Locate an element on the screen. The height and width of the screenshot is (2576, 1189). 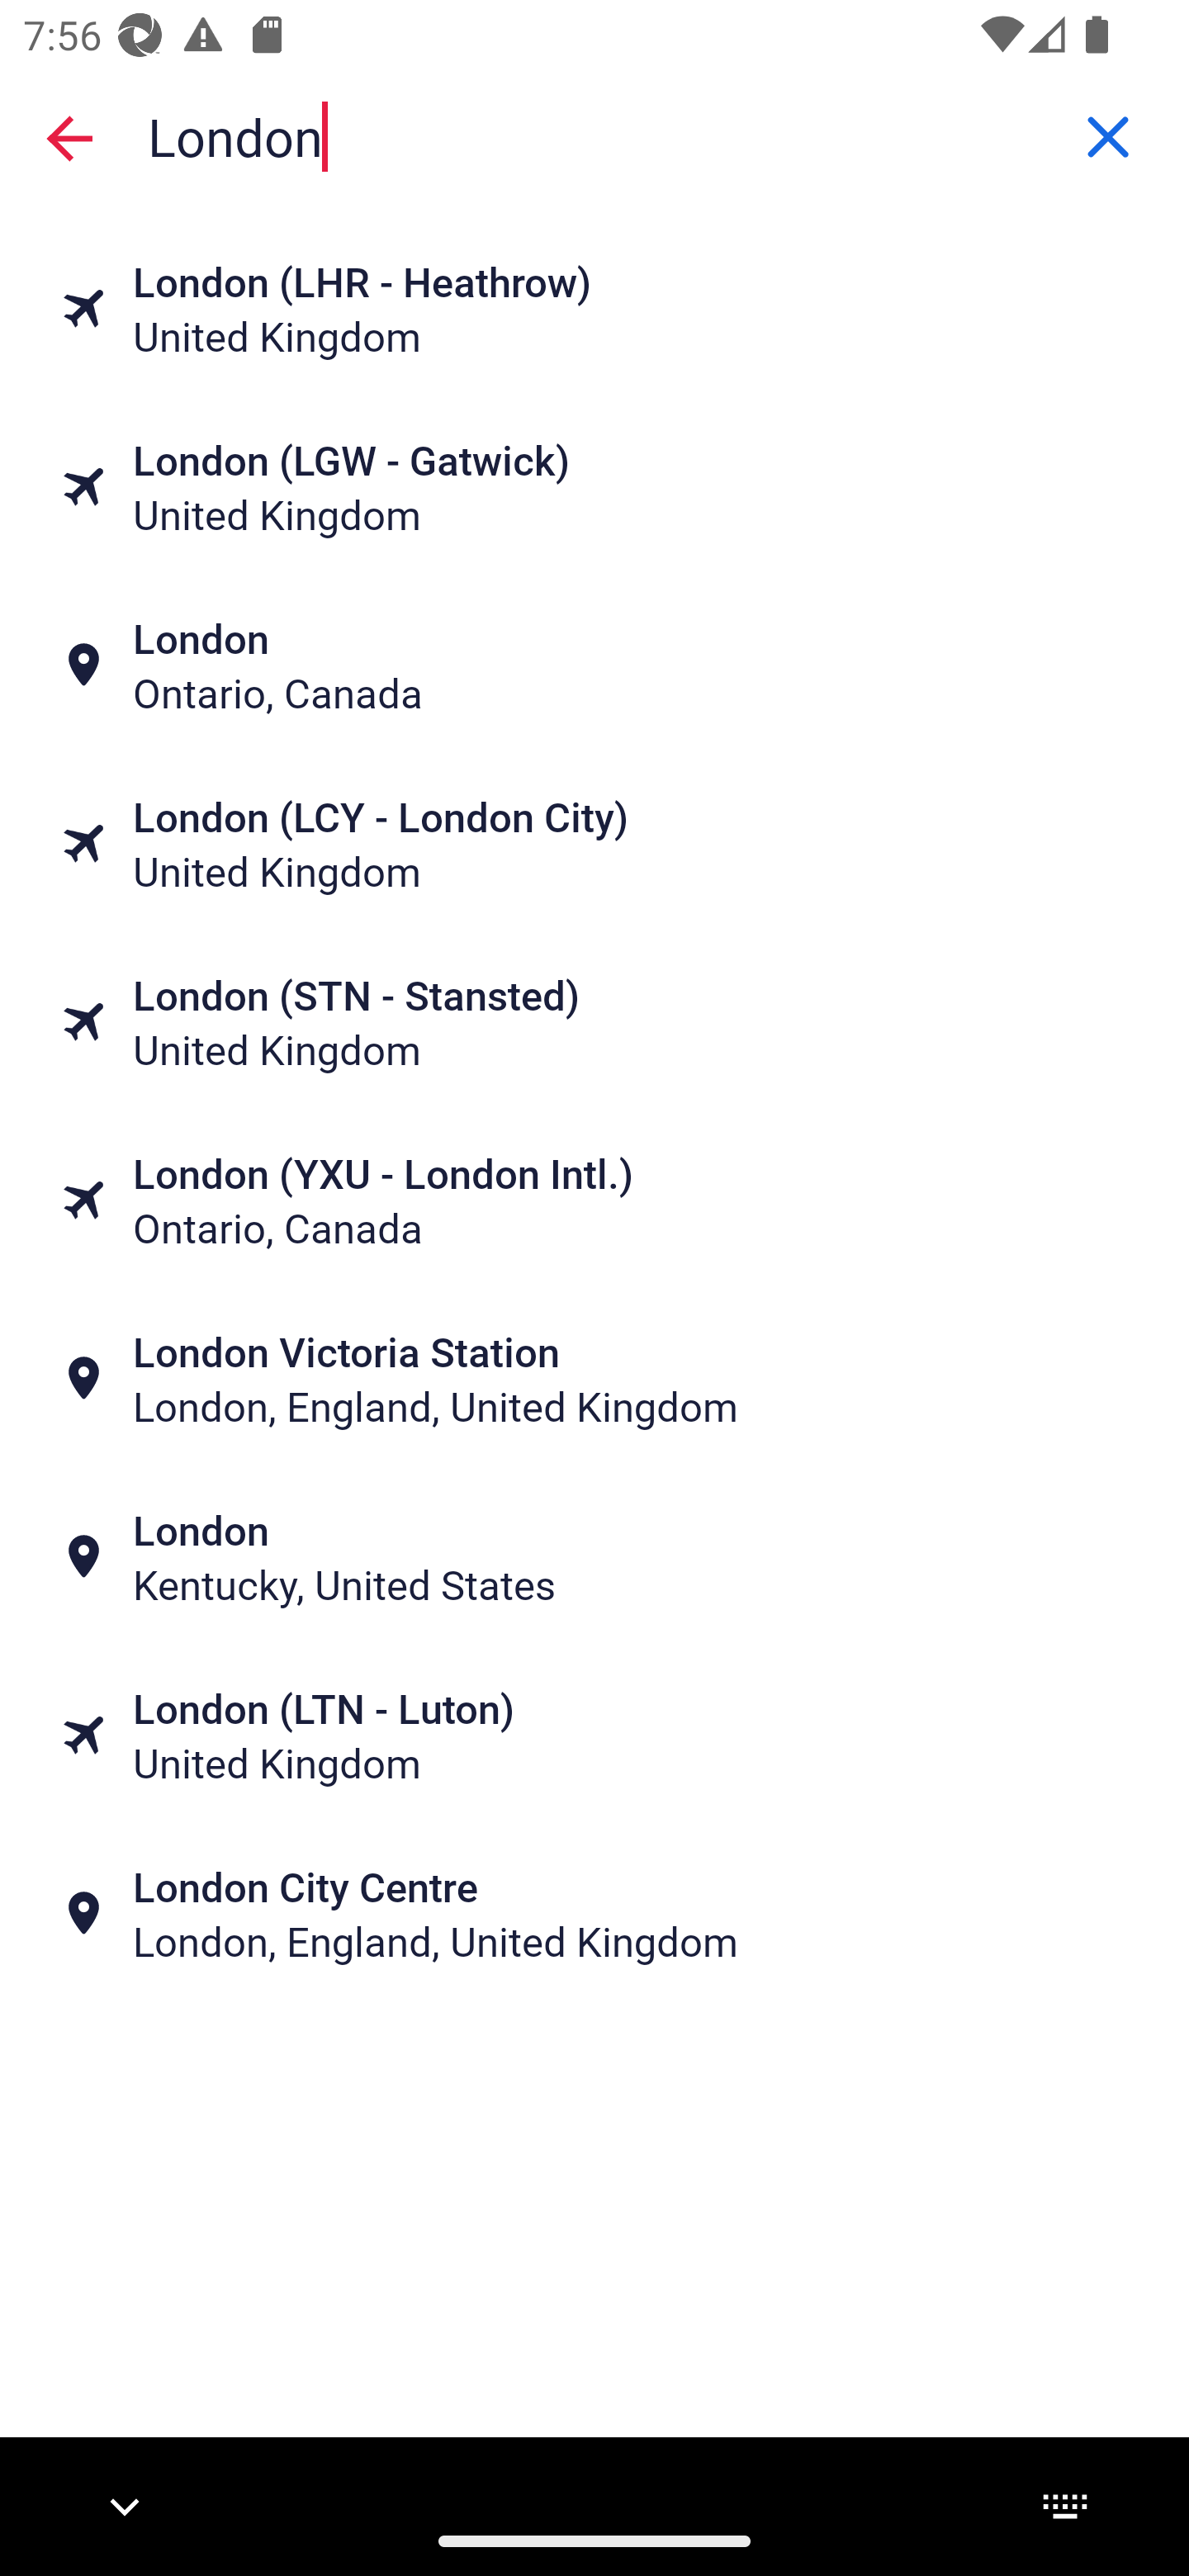
Close search screen is located at coordinates (69, 137).